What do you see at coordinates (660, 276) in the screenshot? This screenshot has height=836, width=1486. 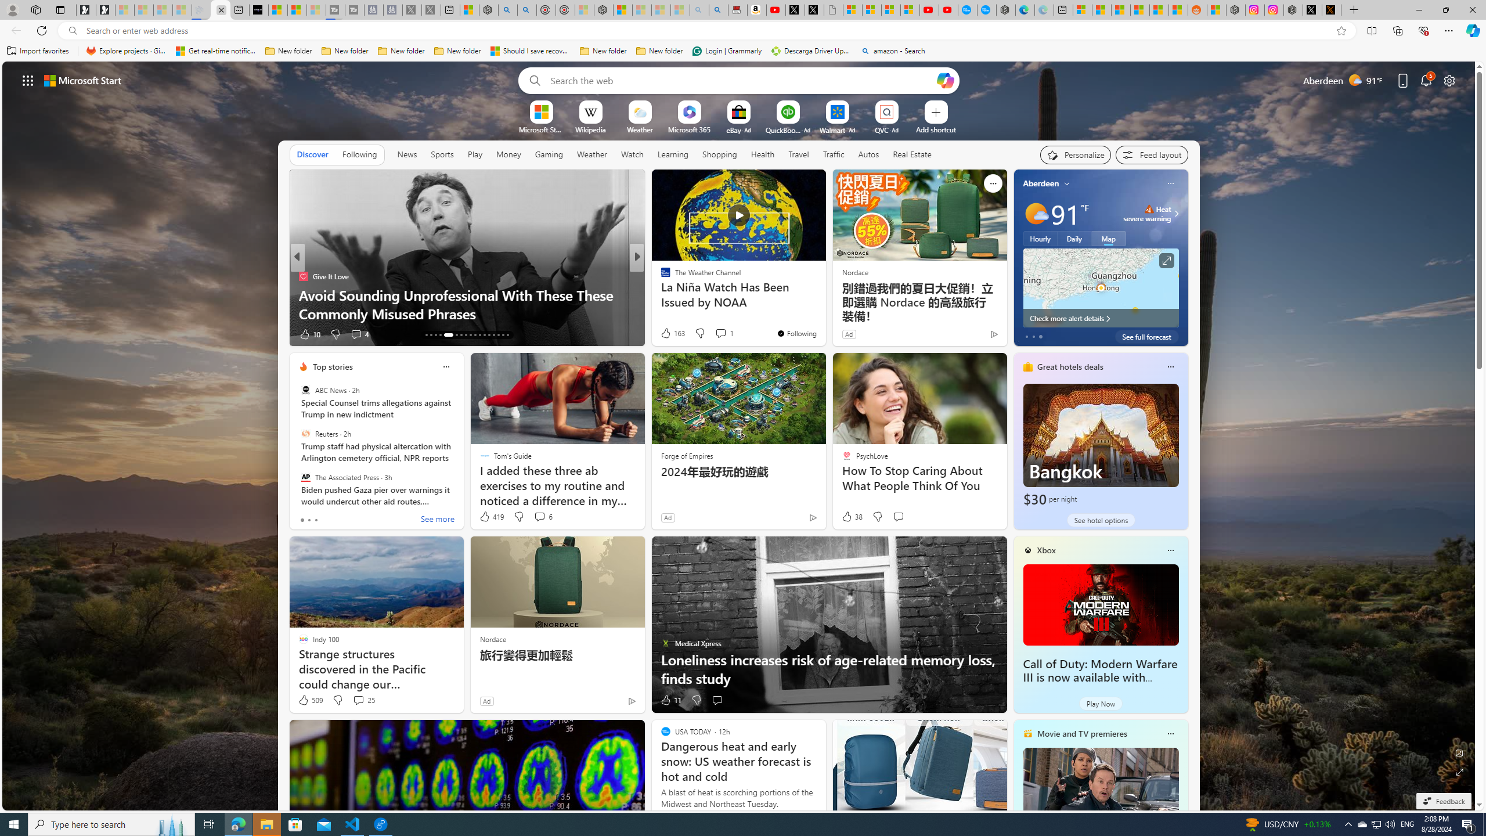 I see `Dailymotion` at bounding box center [660, 276].